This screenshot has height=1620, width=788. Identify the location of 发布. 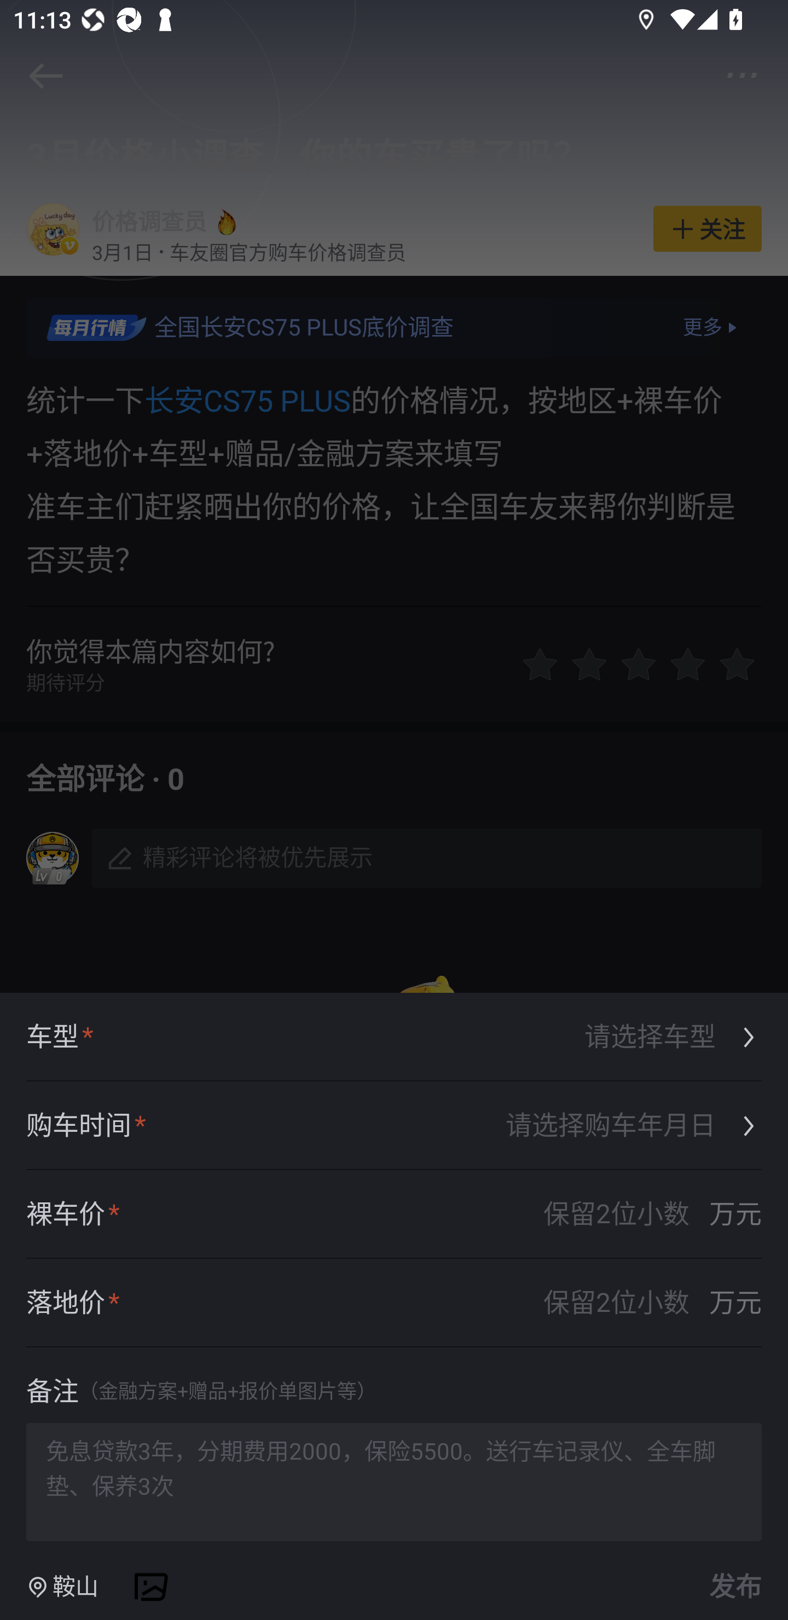
(732, 1587).